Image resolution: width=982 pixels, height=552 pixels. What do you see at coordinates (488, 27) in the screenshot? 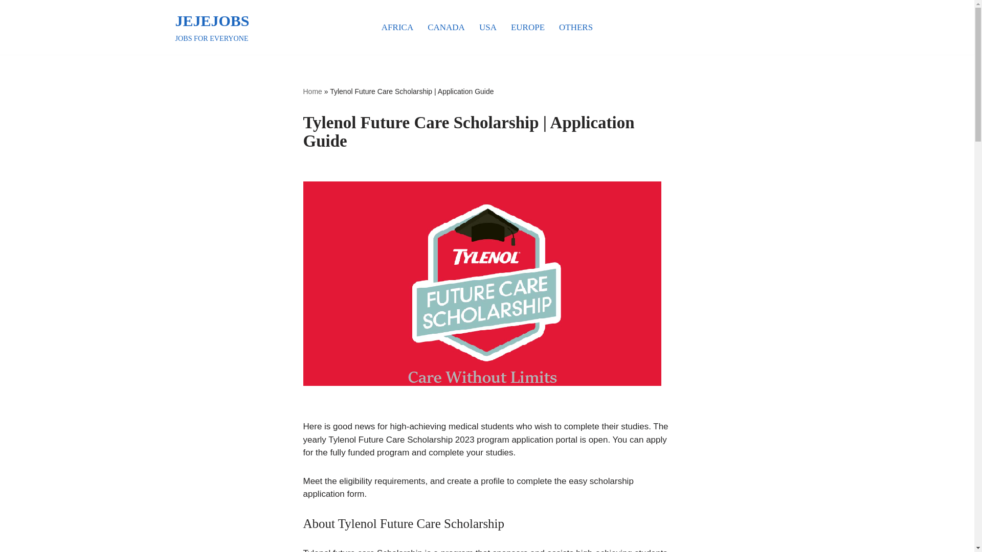
I see `Home` at bounding box center [488, 27].